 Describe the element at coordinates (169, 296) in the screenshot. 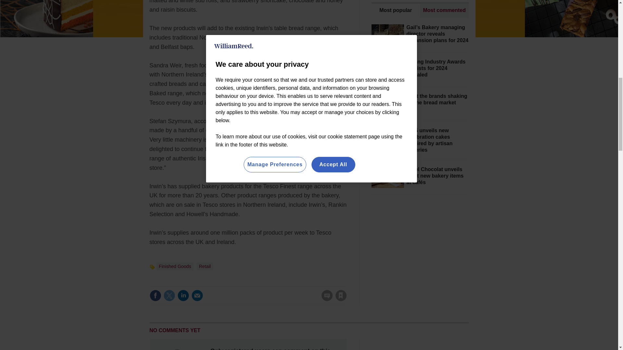

I see `Share this on Twitter` at that location.